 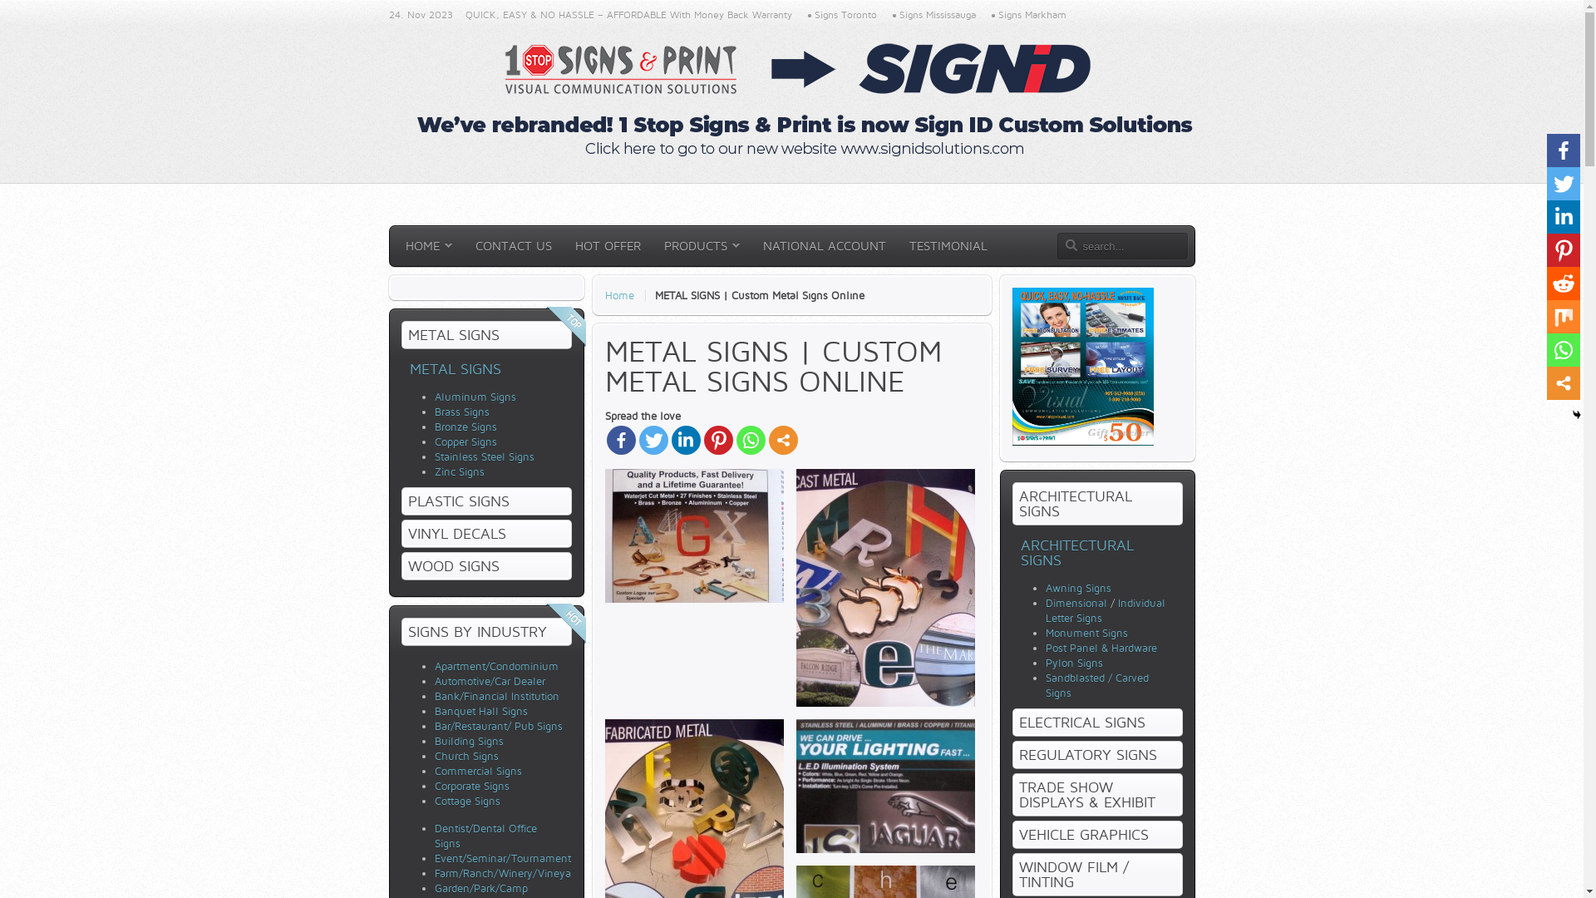 I want to click on Farm/Ranch/Winery/Vineyard, so click(x=507, y=873).